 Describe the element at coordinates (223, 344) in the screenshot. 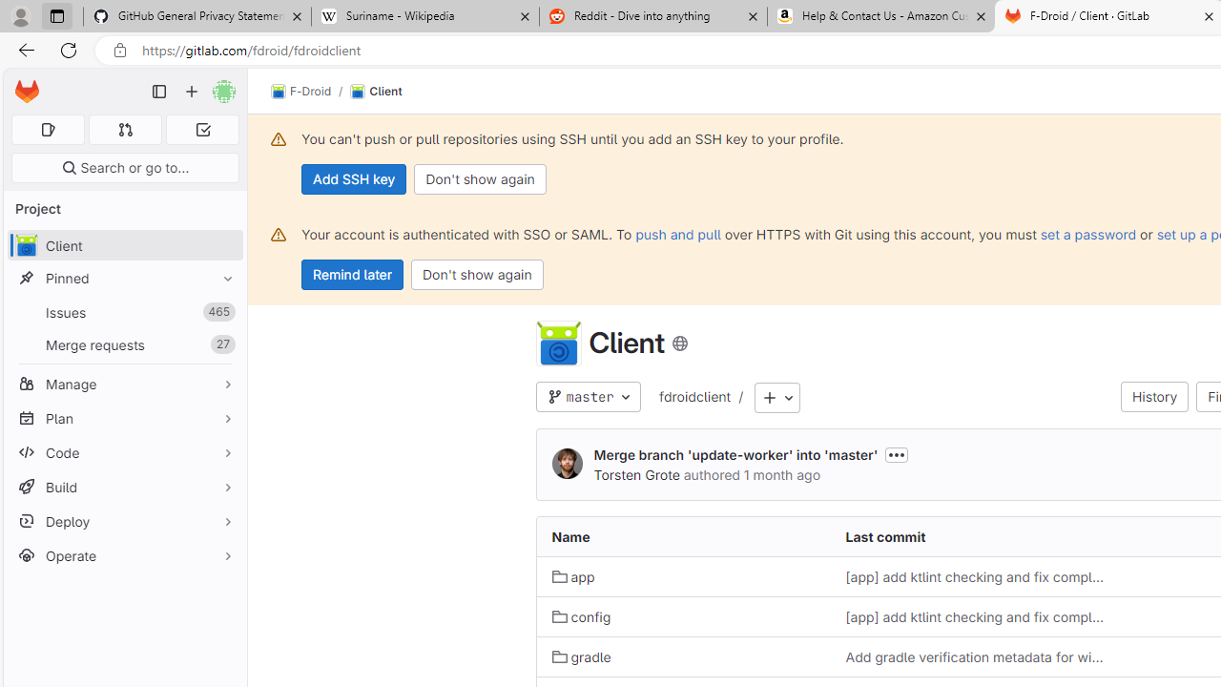

I see `Unpin Merge requests` at that location.